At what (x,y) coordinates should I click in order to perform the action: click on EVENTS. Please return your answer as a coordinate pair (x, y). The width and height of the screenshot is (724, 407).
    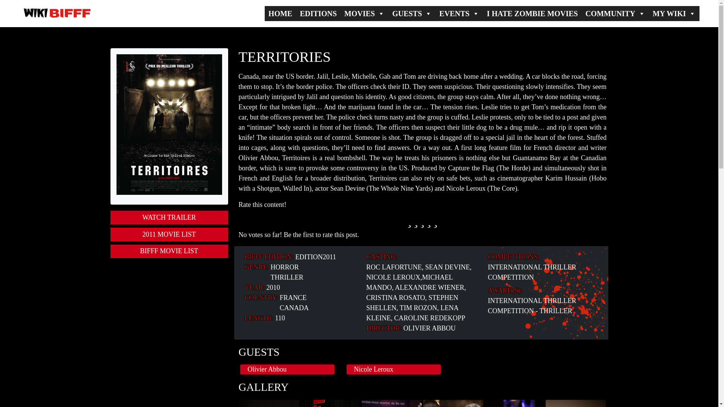
    Looking at the image, I should click on (459, 14).